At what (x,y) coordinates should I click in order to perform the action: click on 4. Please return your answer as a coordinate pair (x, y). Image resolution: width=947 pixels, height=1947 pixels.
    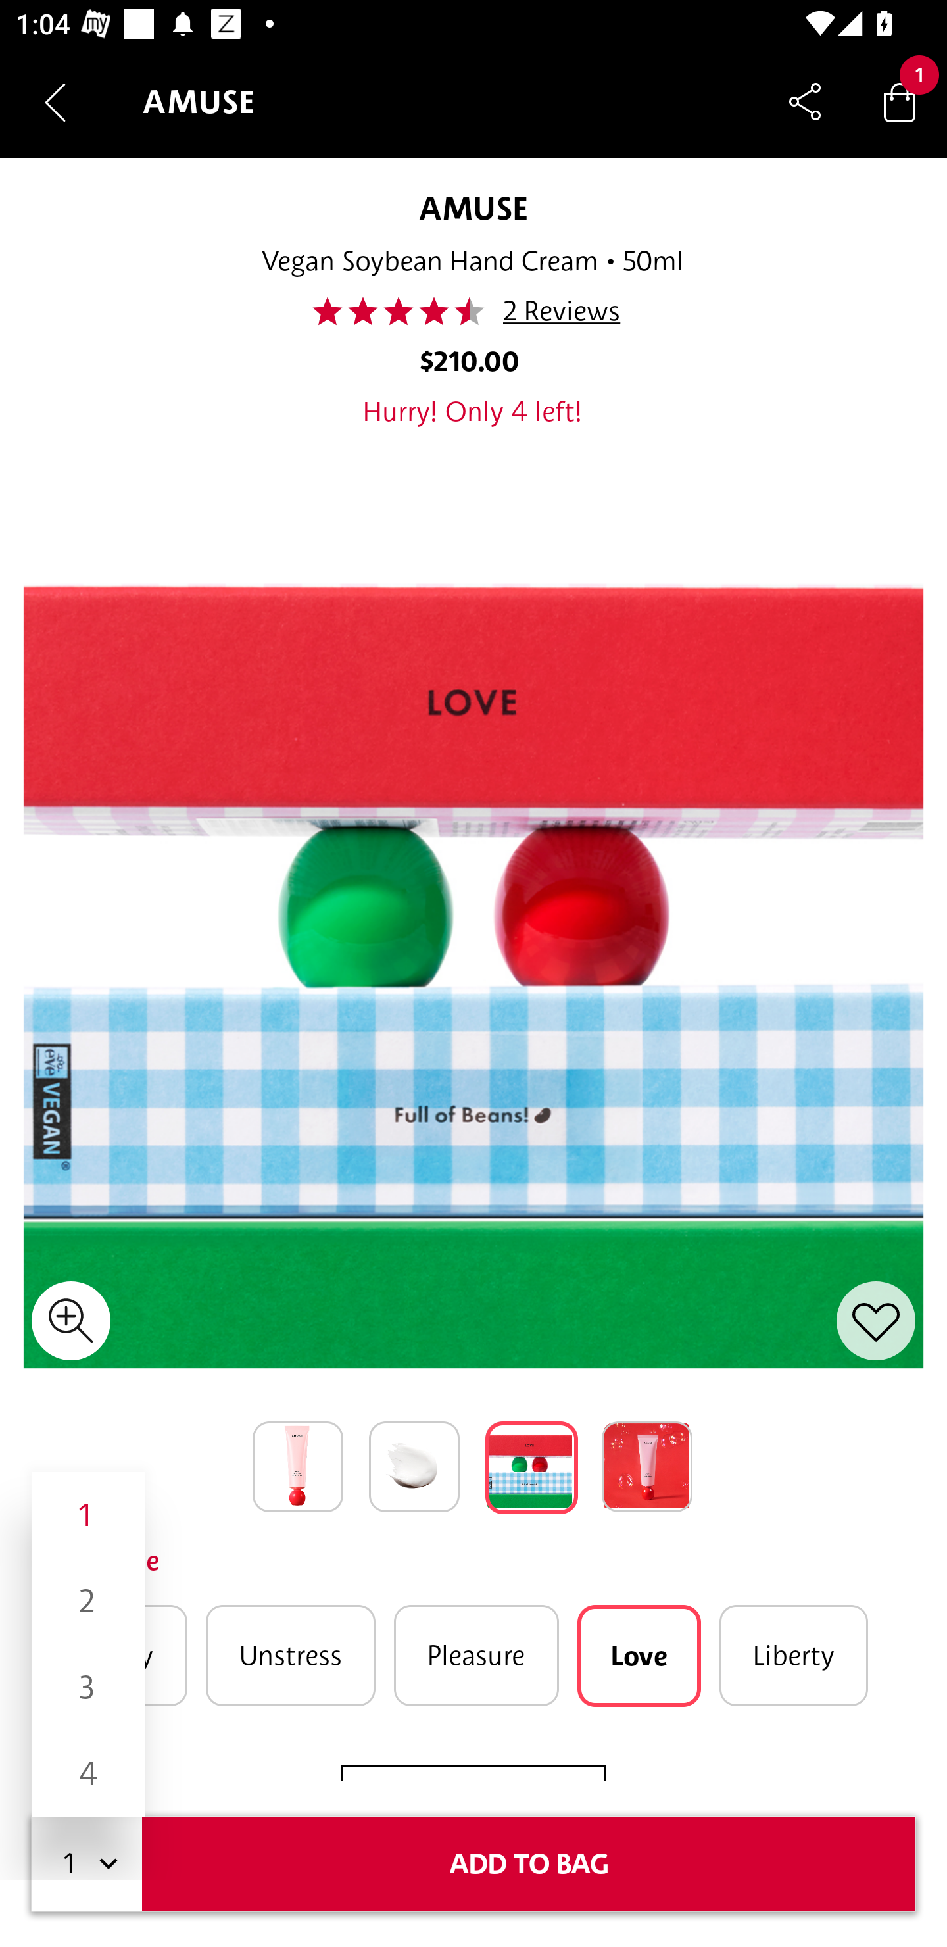
    Looking at the image, I should click on (88, 1773).